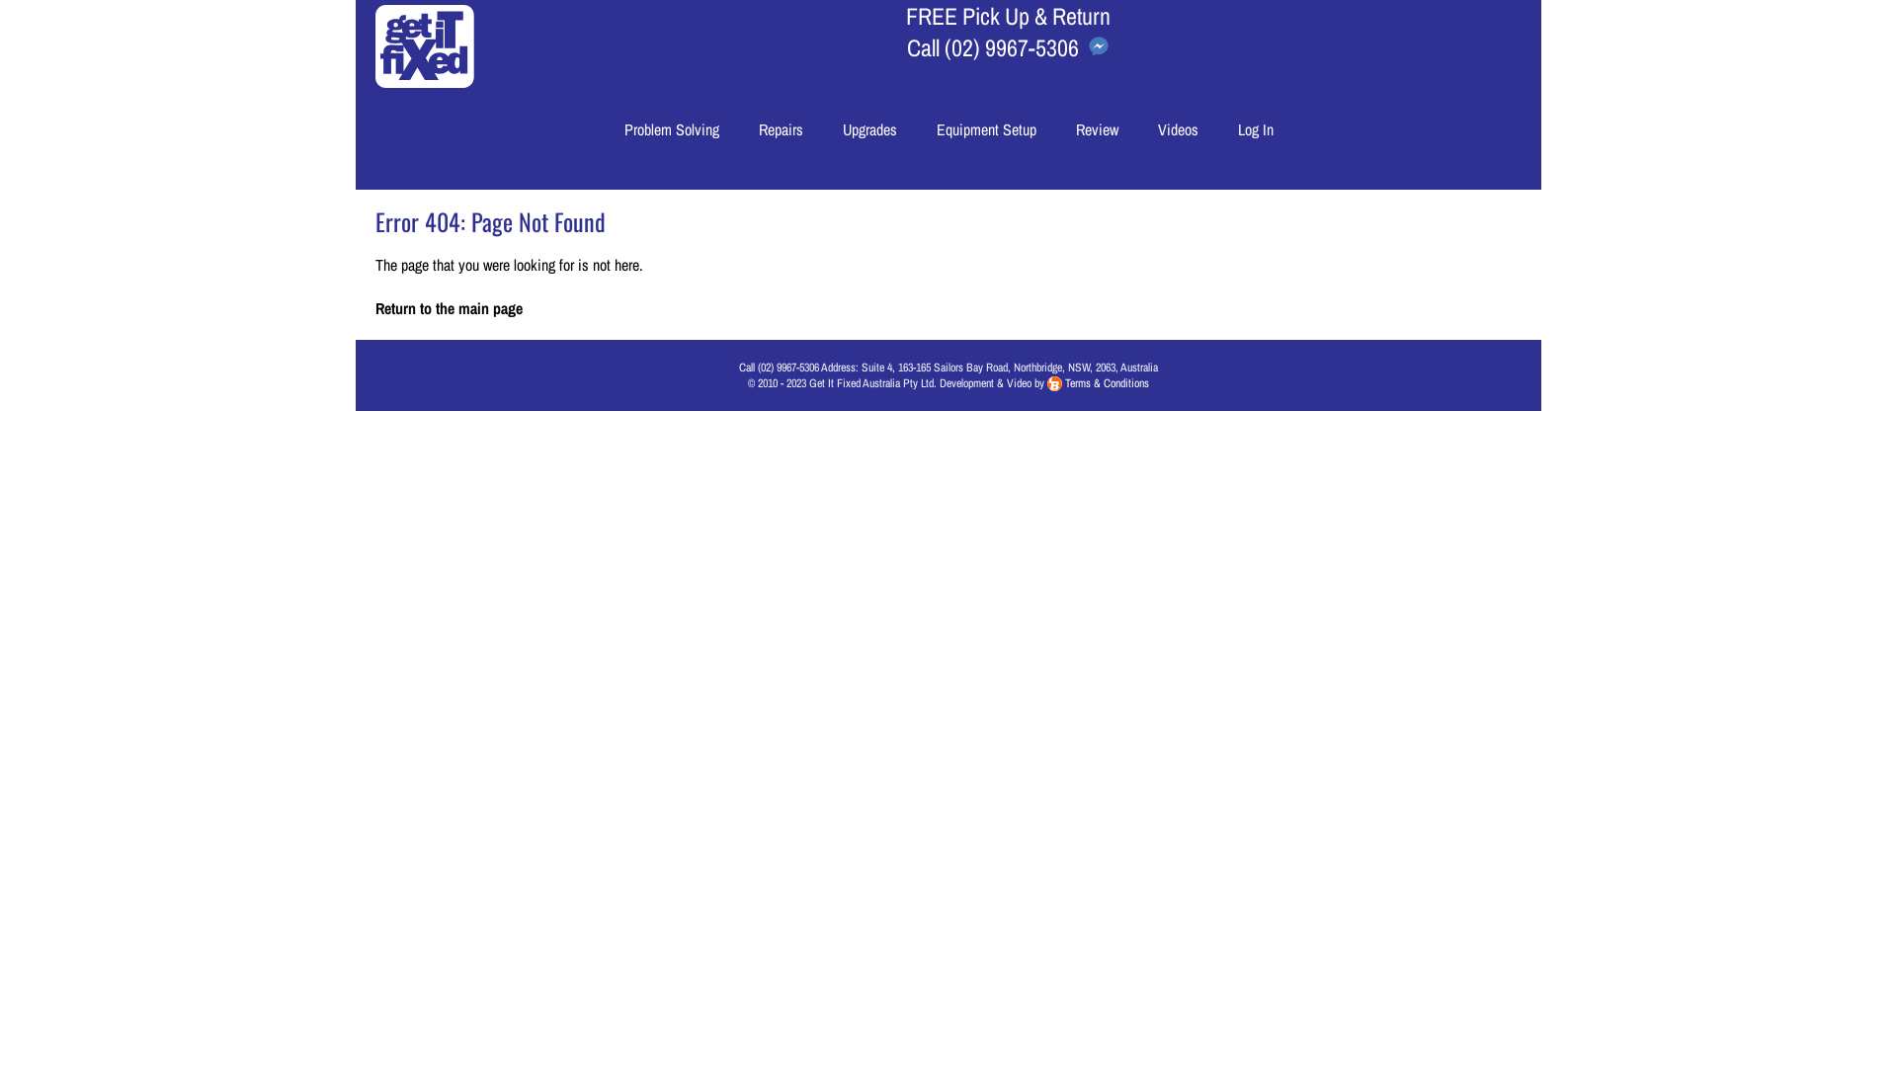 The image size is (1897, 1067). Describe the element at coordinates (986, 129) in the screenshot. I see `Equipment Setup` at that location.